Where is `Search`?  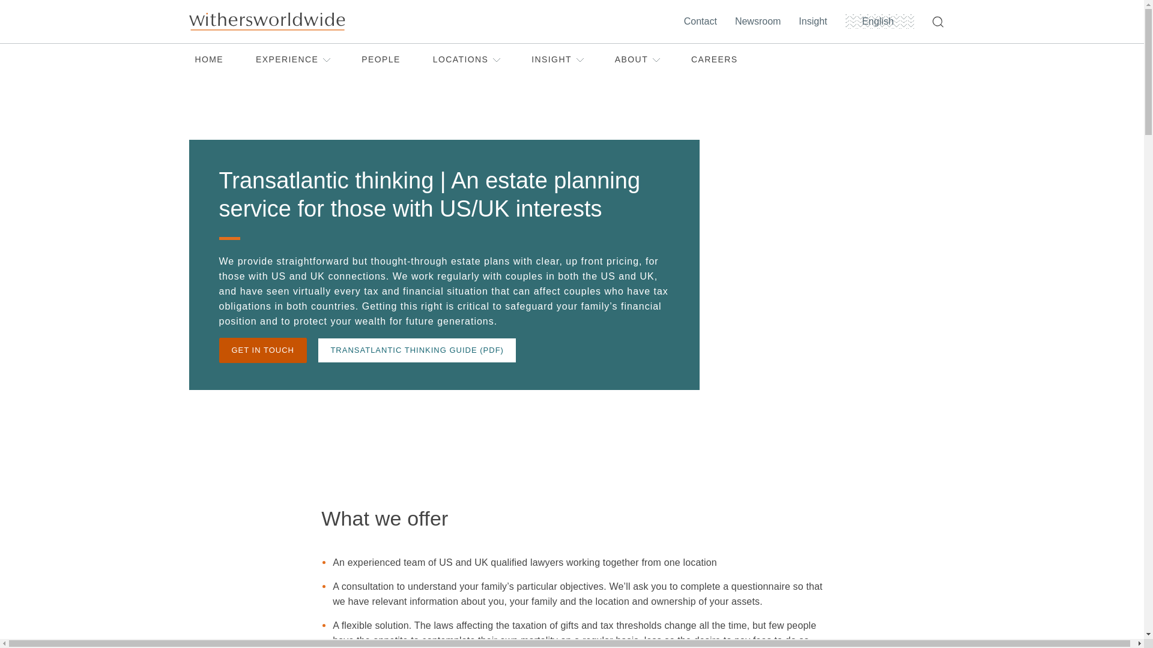
Search is located at coordinates (940, 22).